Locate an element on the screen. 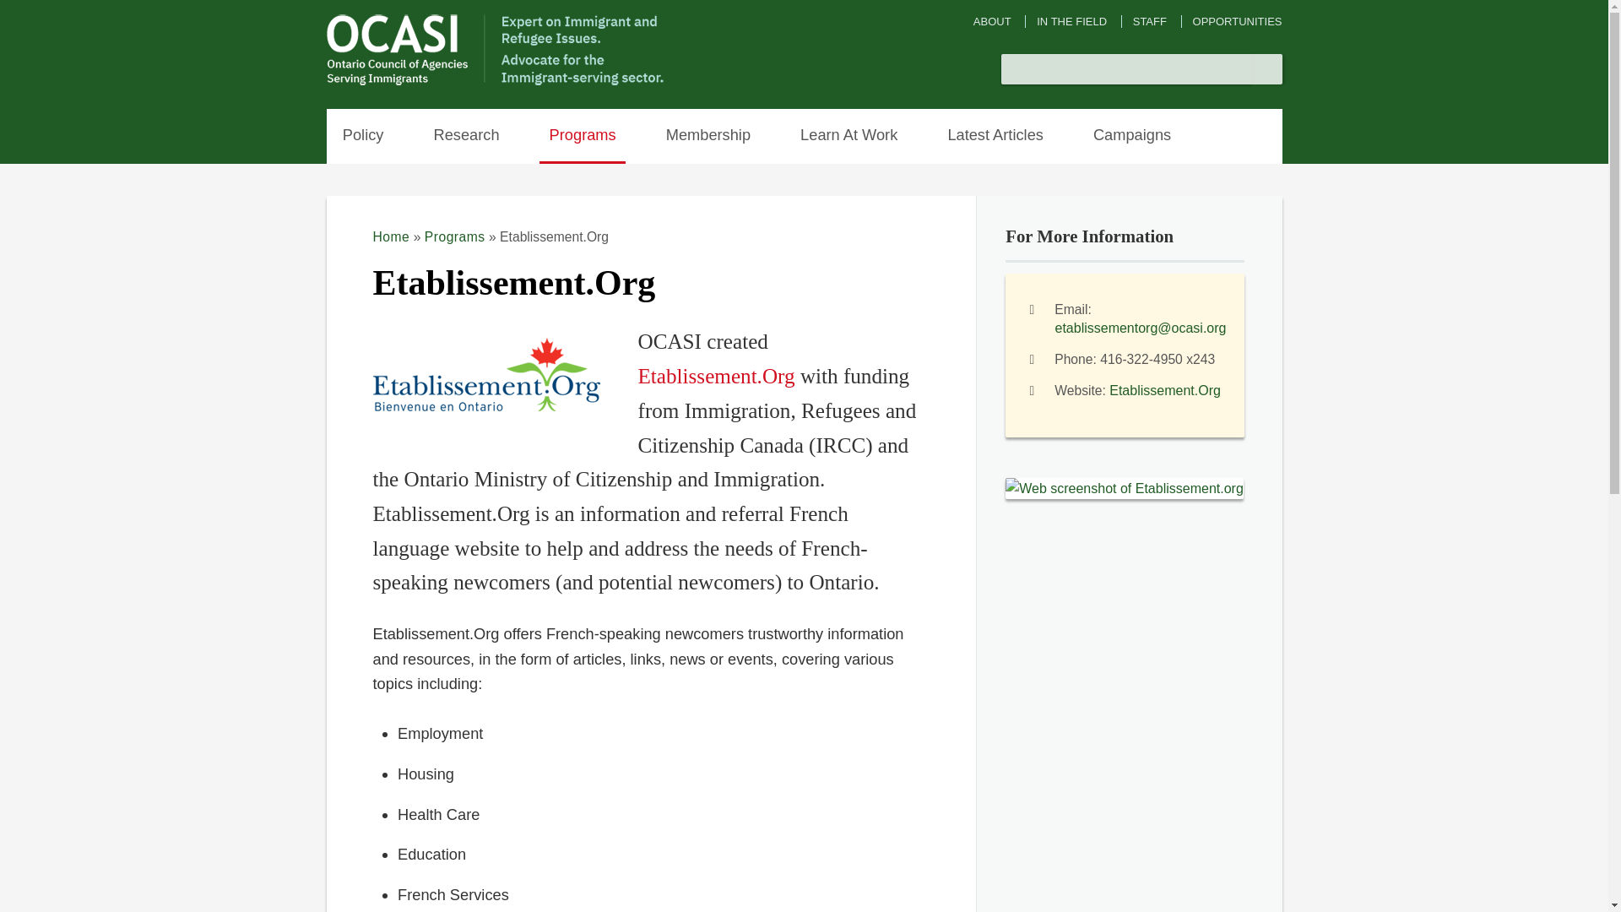 This screenshot has height=912, width=1621. Learn At Work is located at coordinates (849, 136).